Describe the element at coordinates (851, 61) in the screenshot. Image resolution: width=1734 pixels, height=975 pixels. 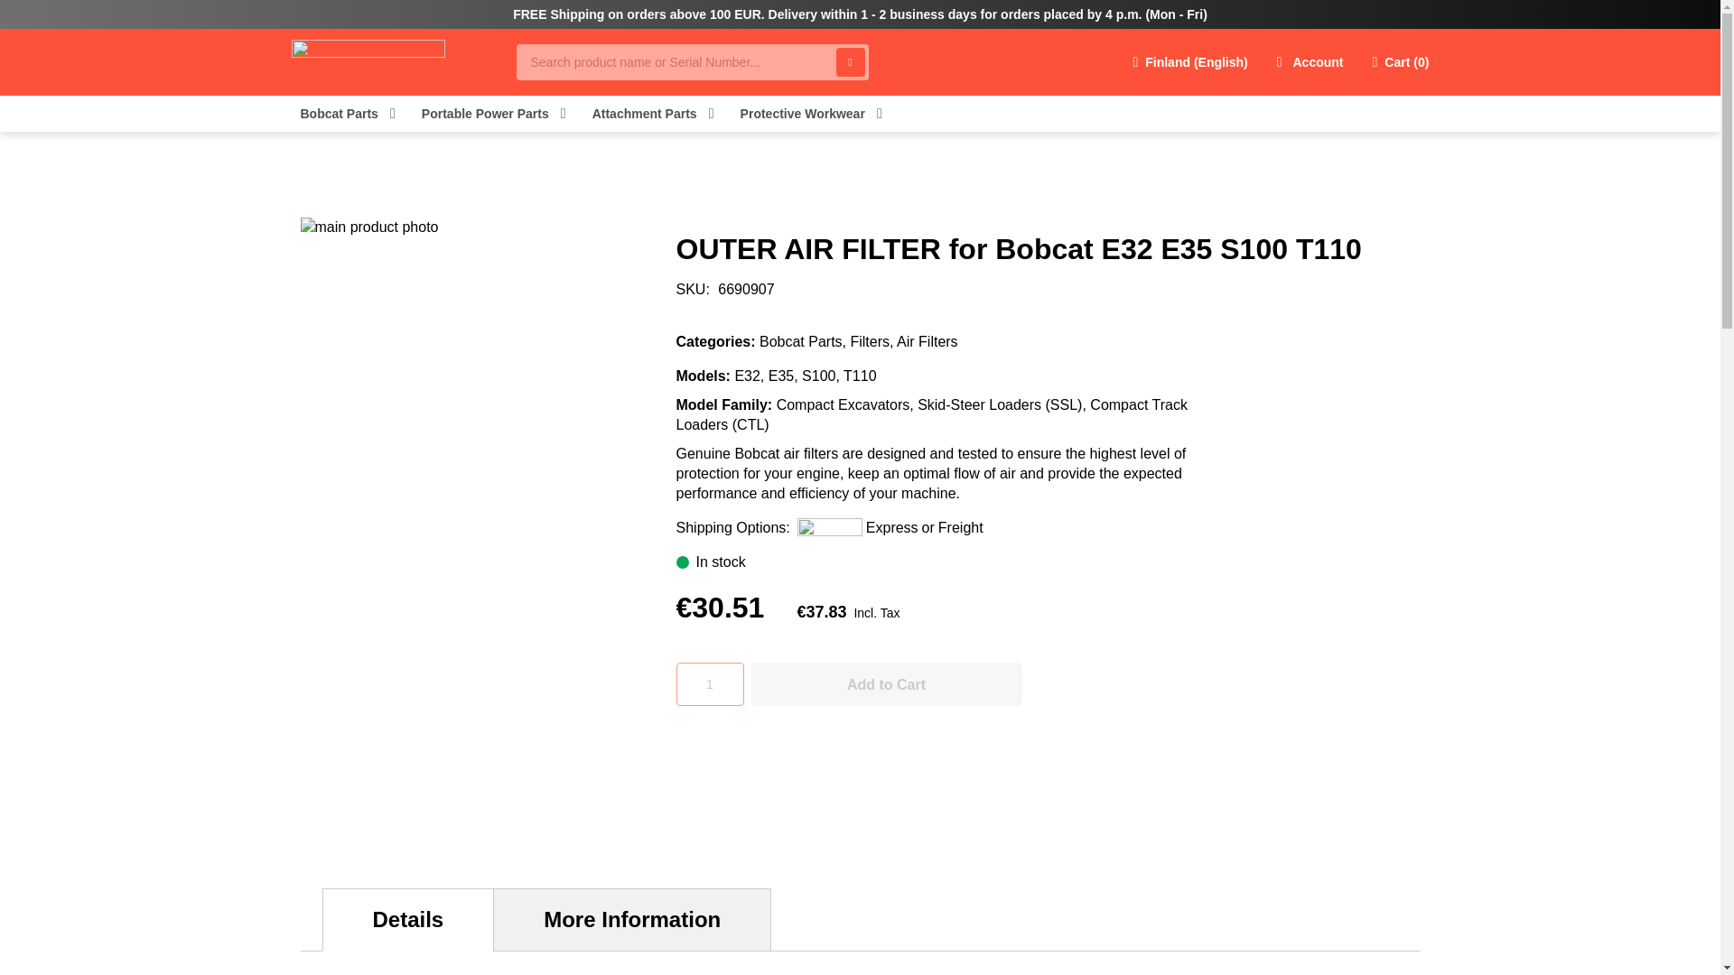
I see `Search` at that location.